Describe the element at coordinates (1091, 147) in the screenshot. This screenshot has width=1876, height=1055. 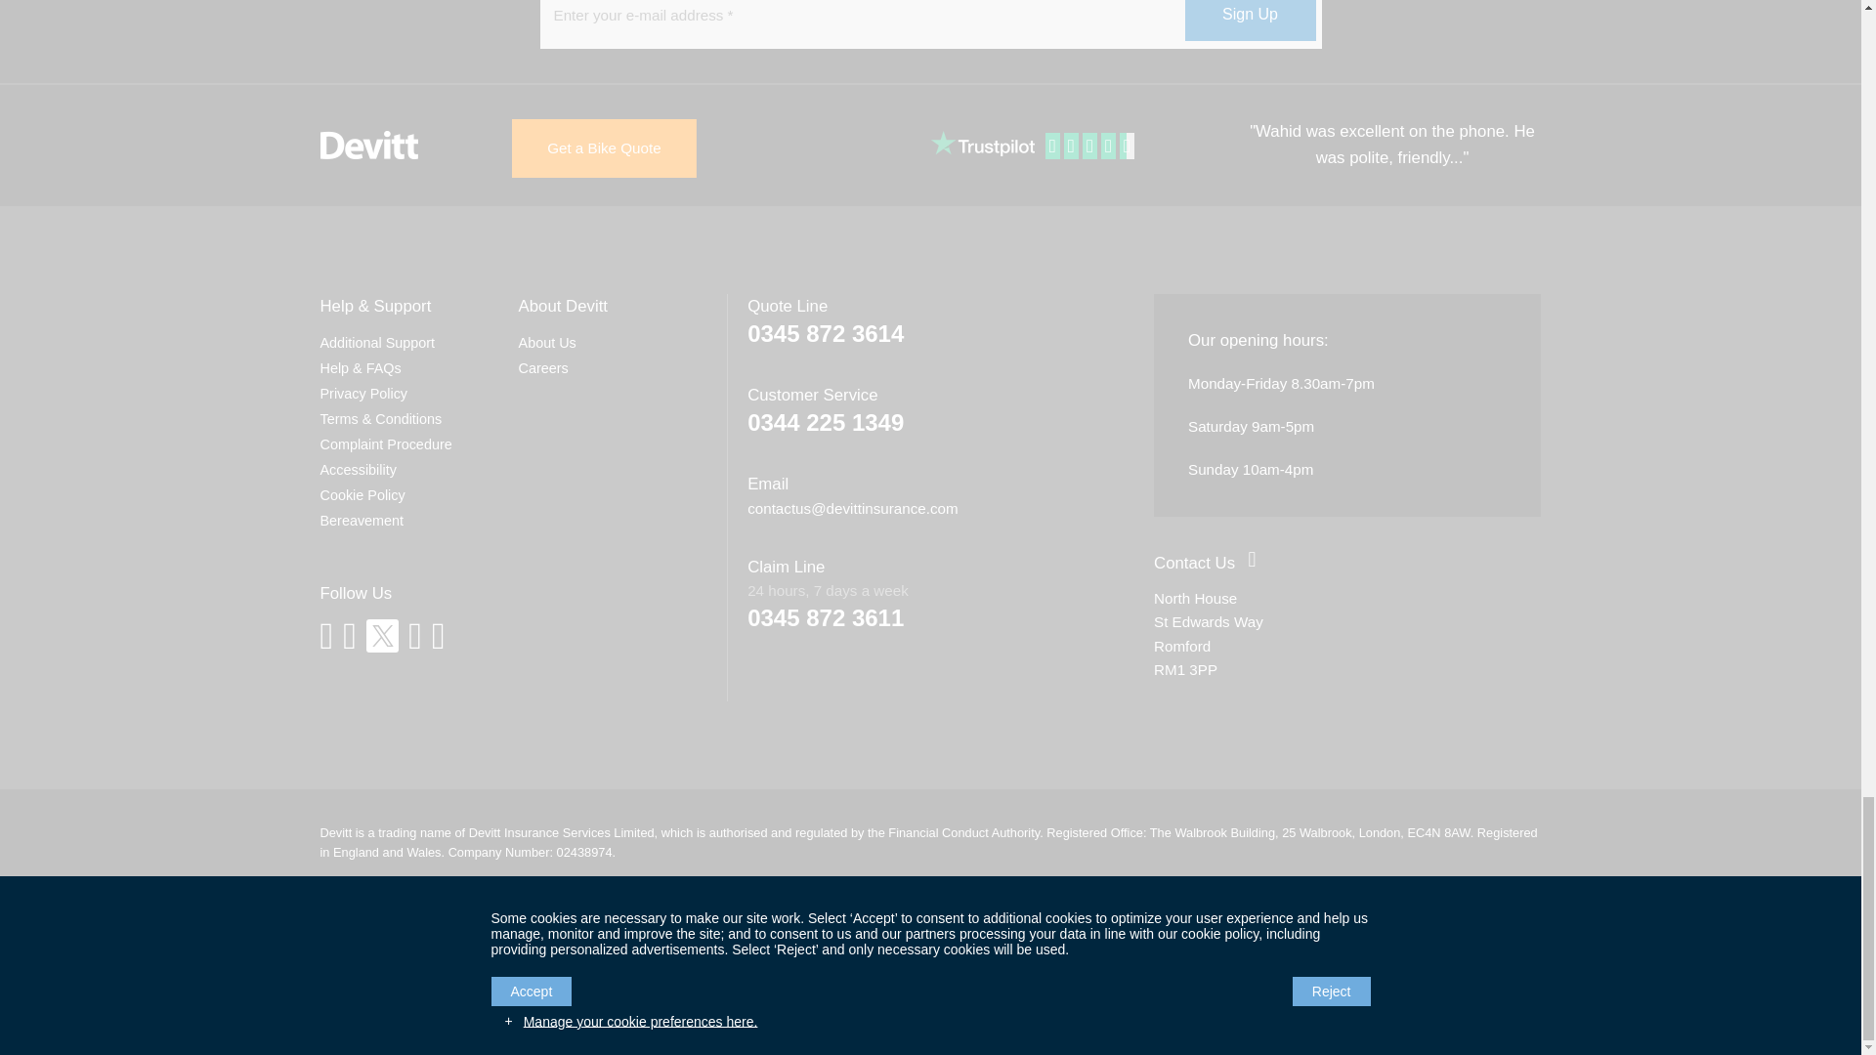
I see `Rated 4.5 stars out of 5` at that location.